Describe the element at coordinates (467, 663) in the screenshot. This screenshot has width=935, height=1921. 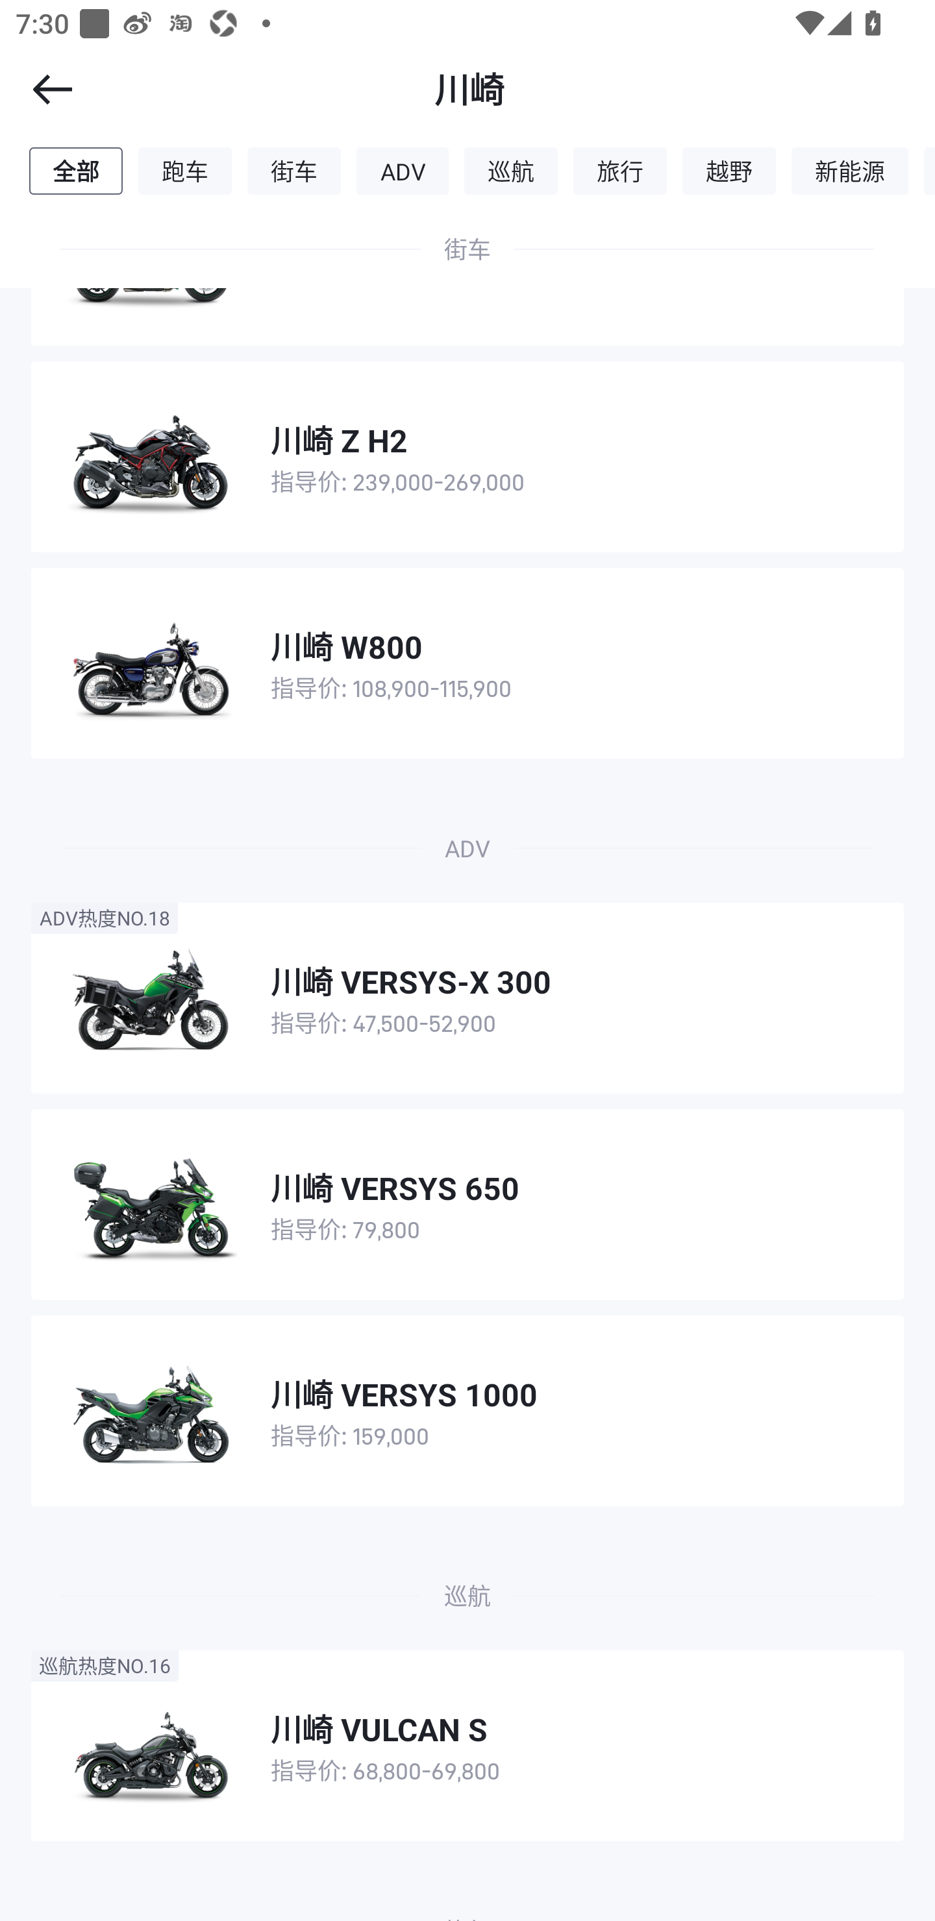
I see `川崎 W800 指导价: 108,900-115,900` at that location.